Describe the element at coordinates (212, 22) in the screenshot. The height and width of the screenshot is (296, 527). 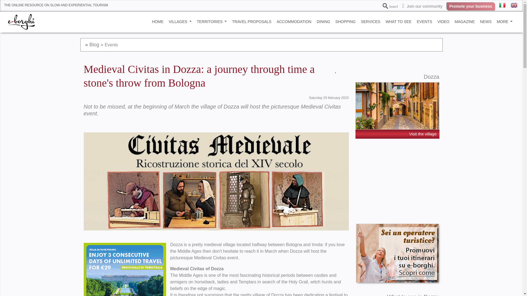
I see `TERRITORIES` at that location.